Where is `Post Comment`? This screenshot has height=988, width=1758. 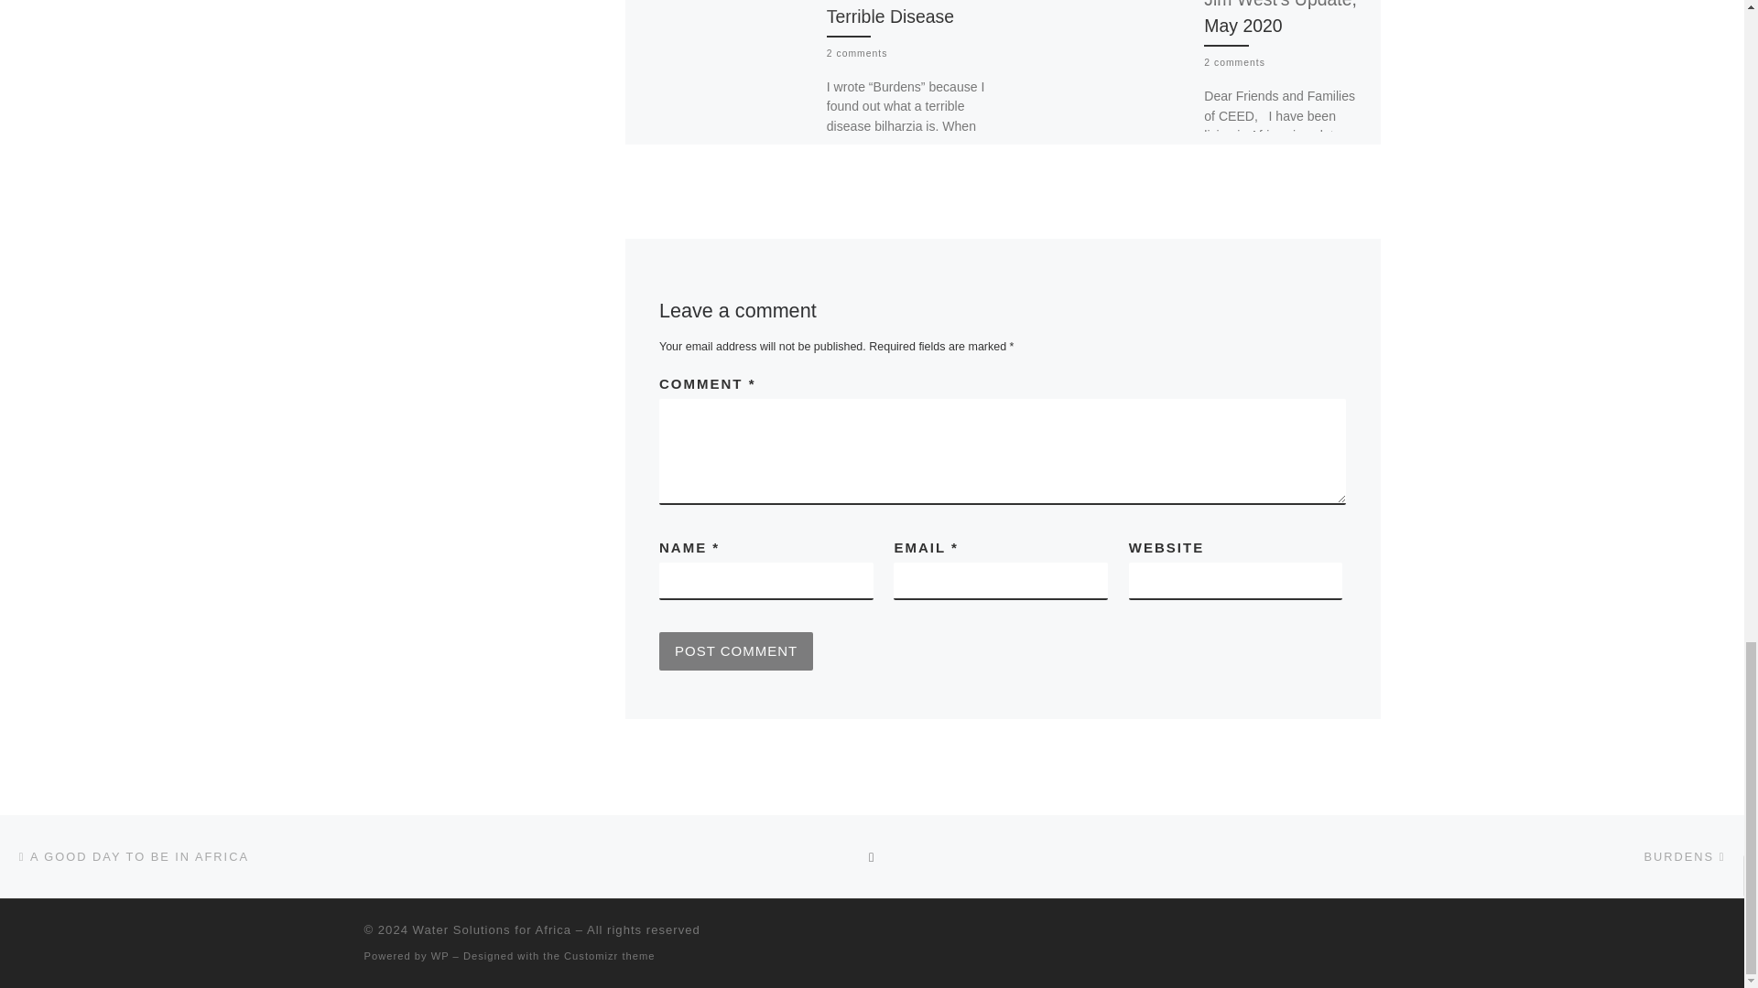
Post Comment is located at coordinates (736, 666).